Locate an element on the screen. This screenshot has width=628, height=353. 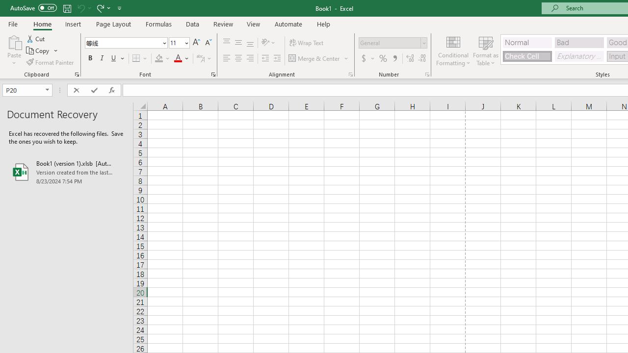
Copy is located at coordinates (42, 51).